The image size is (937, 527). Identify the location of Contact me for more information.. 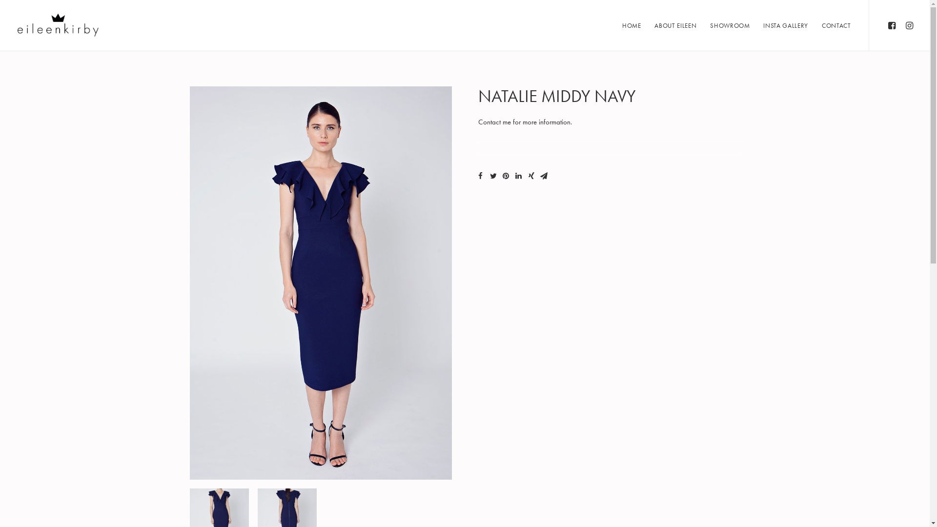
(525, 122).